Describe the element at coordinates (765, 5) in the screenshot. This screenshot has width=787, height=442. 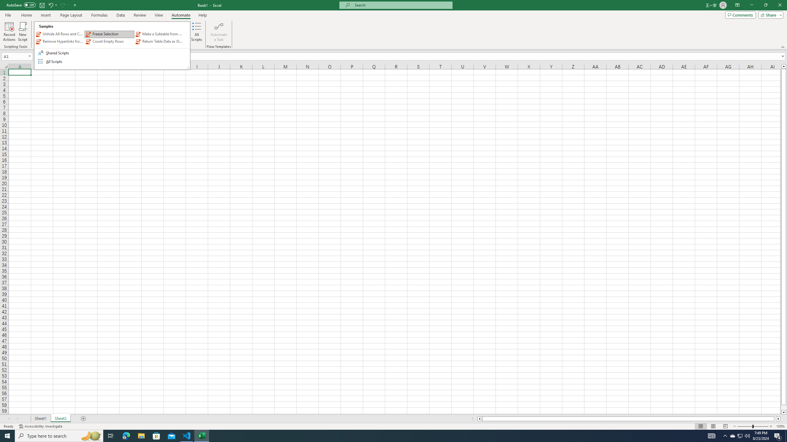
I see `Restore Down` at that location.